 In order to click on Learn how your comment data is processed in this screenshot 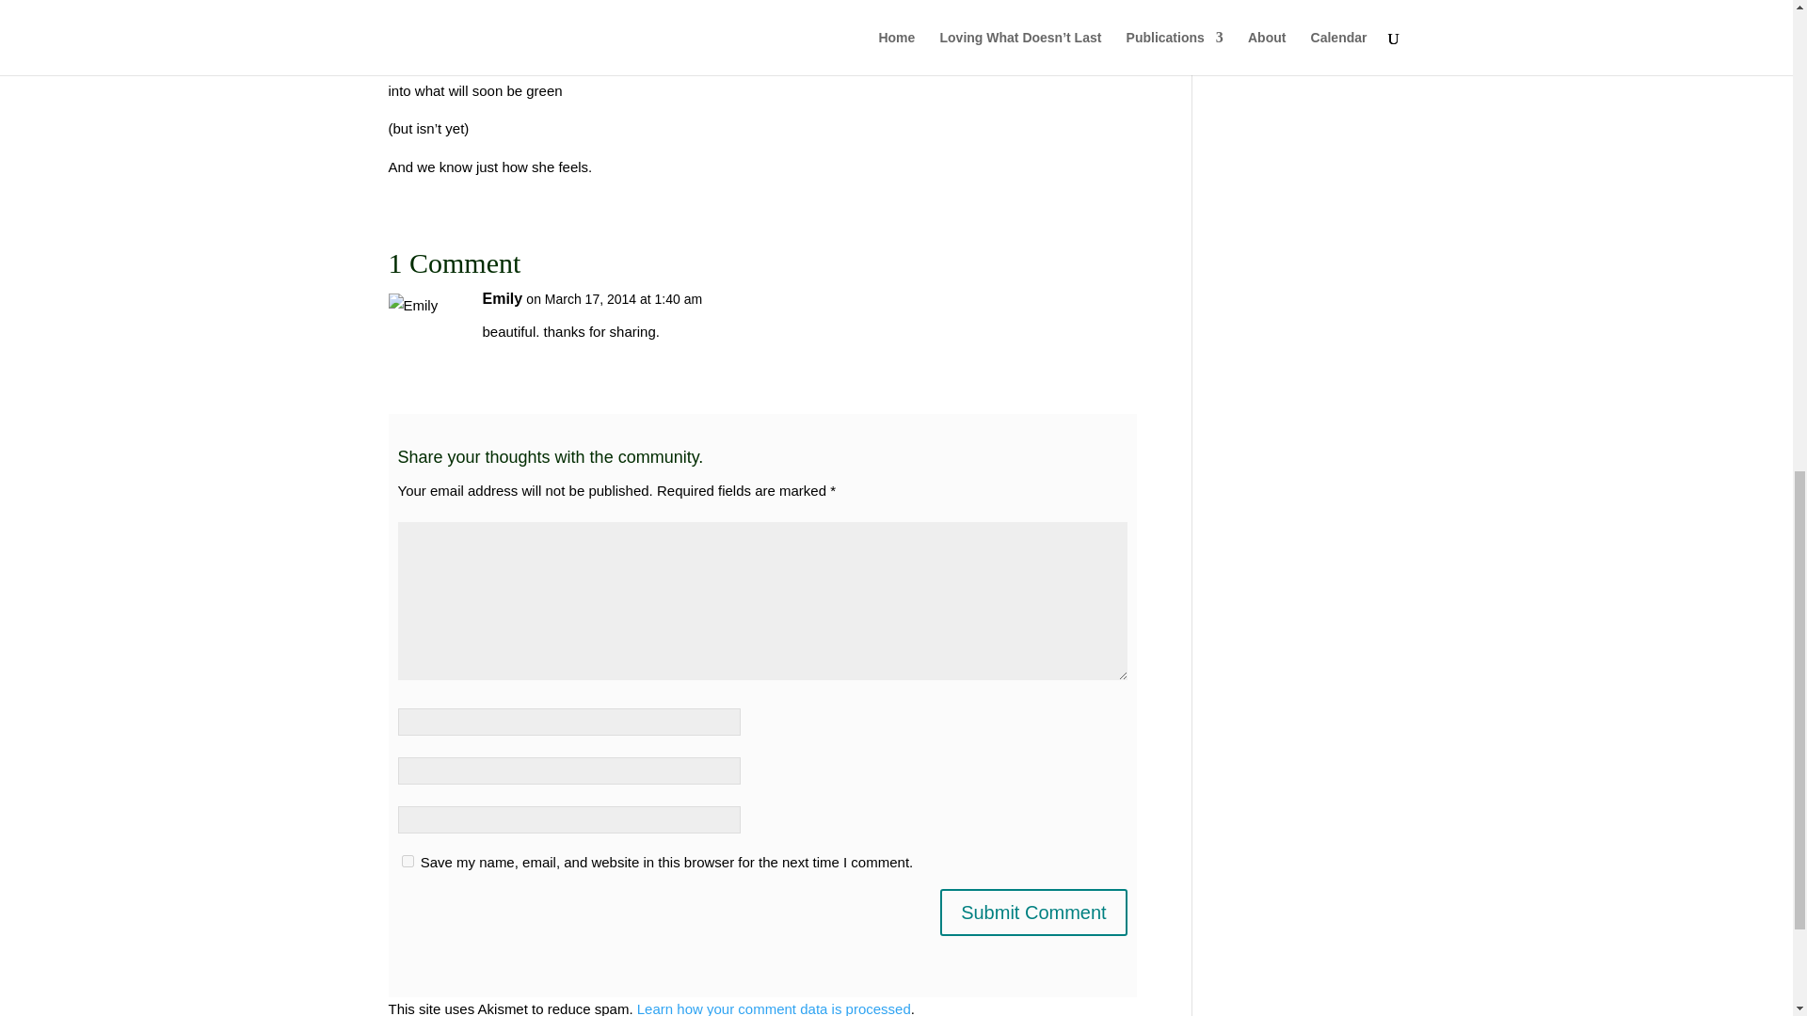, I will do `click(774, 1008)`.